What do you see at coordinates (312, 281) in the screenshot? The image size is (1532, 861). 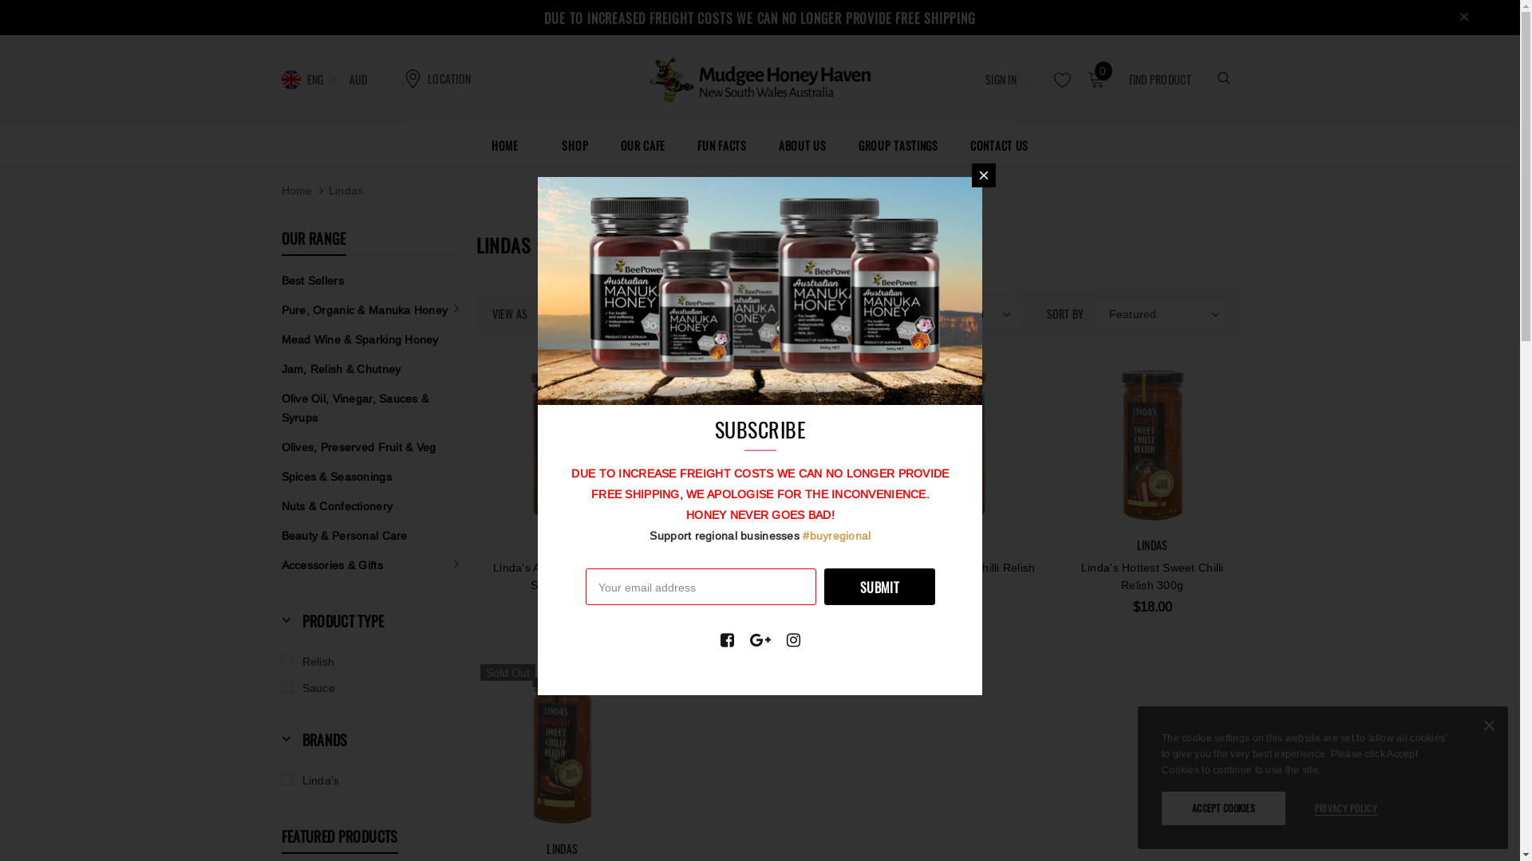 I see `Best Sellers` at bounding box center [312, 281].